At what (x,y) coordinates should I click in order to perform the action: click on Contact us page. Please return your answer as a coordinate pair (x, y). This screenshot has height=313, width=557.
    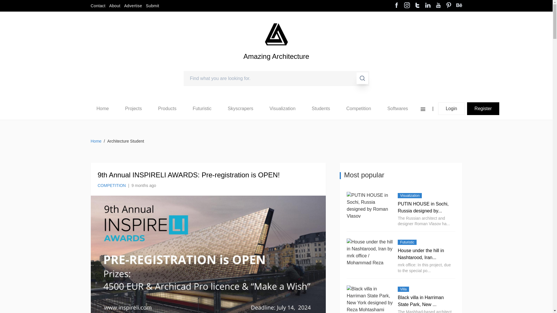
    Looking at the image, I should click on (97, 6).